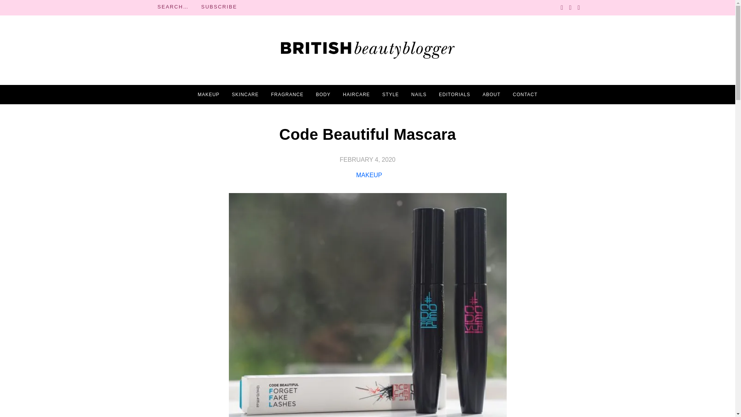  Describe the element at coordinates (525, 95) in the screenshot. I see `CONTACT` at that location.